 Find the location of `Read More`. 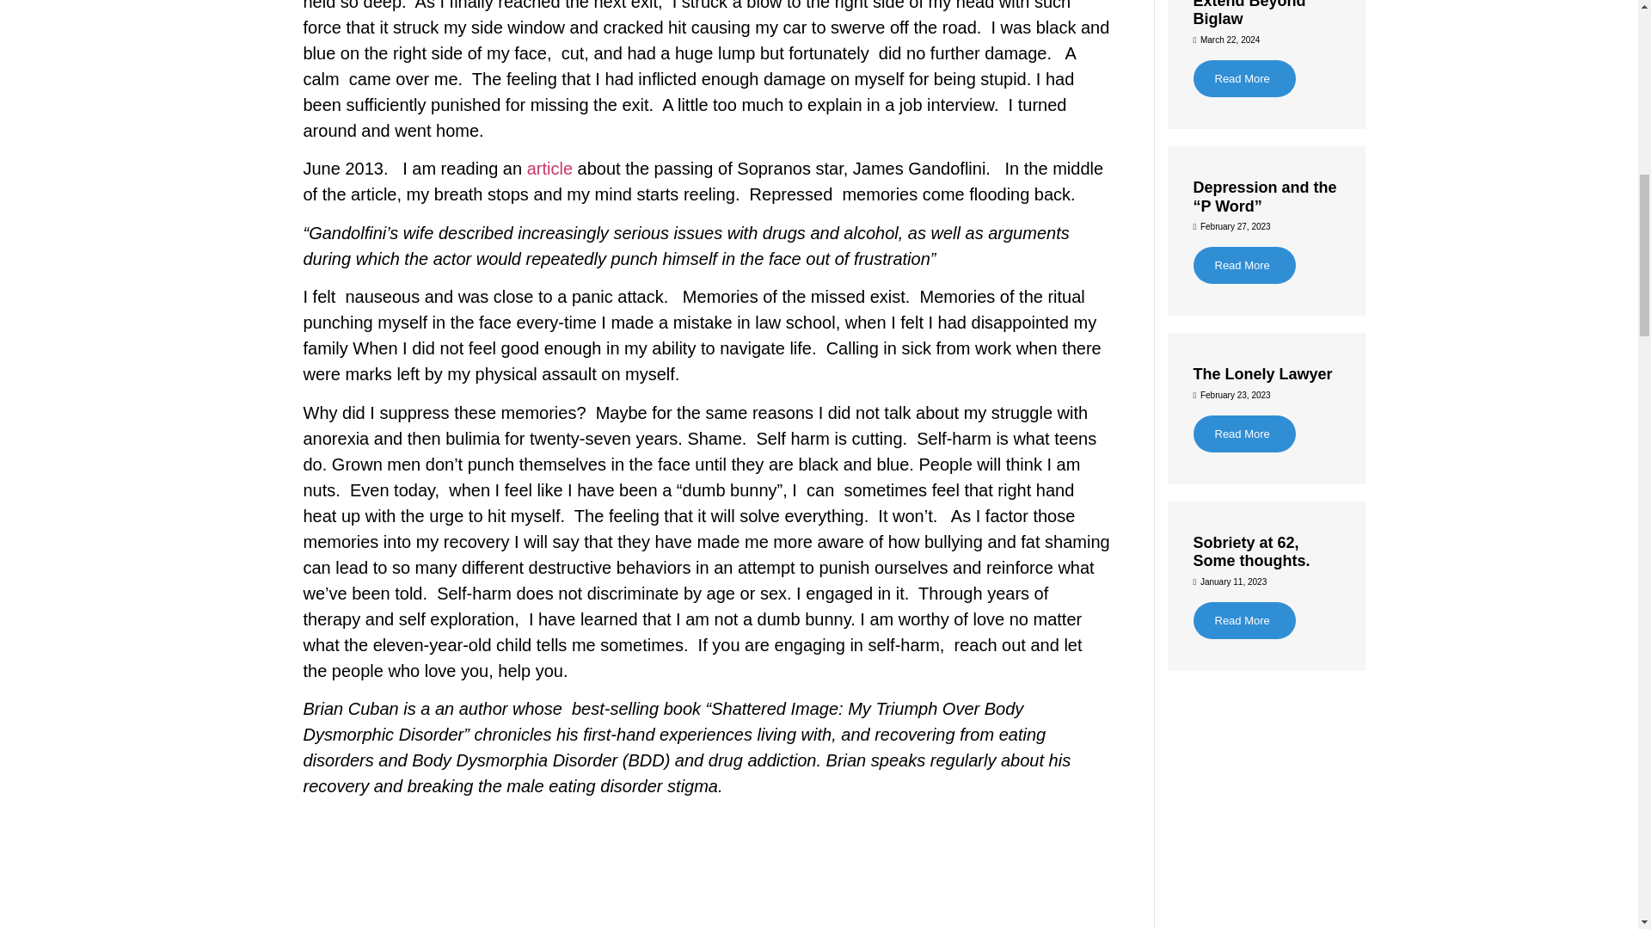

Read More is located at coordinates (1245, 620).